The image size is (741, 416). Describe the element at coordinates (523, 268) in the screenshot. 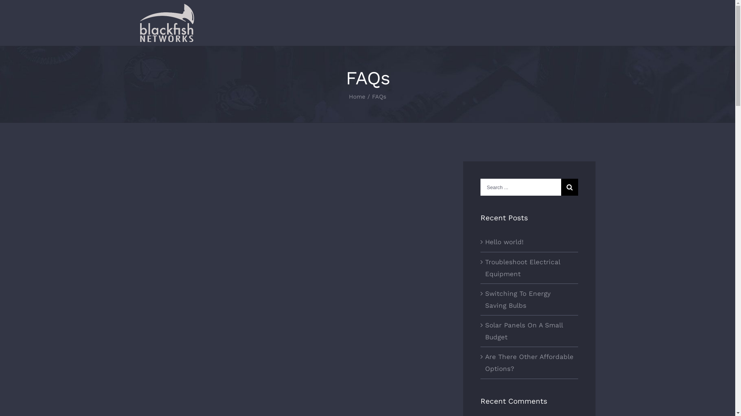

I see `Troubleshoot Electrical Equipment` at that location.